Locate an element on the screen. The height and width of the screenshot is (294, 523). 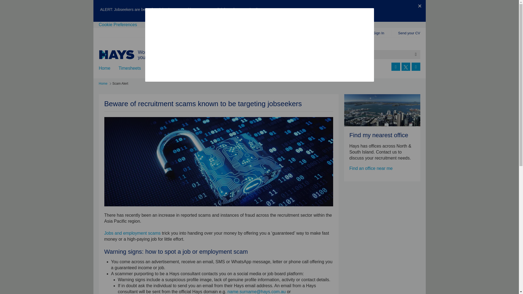
Learning is located at coordinates (215, 68).